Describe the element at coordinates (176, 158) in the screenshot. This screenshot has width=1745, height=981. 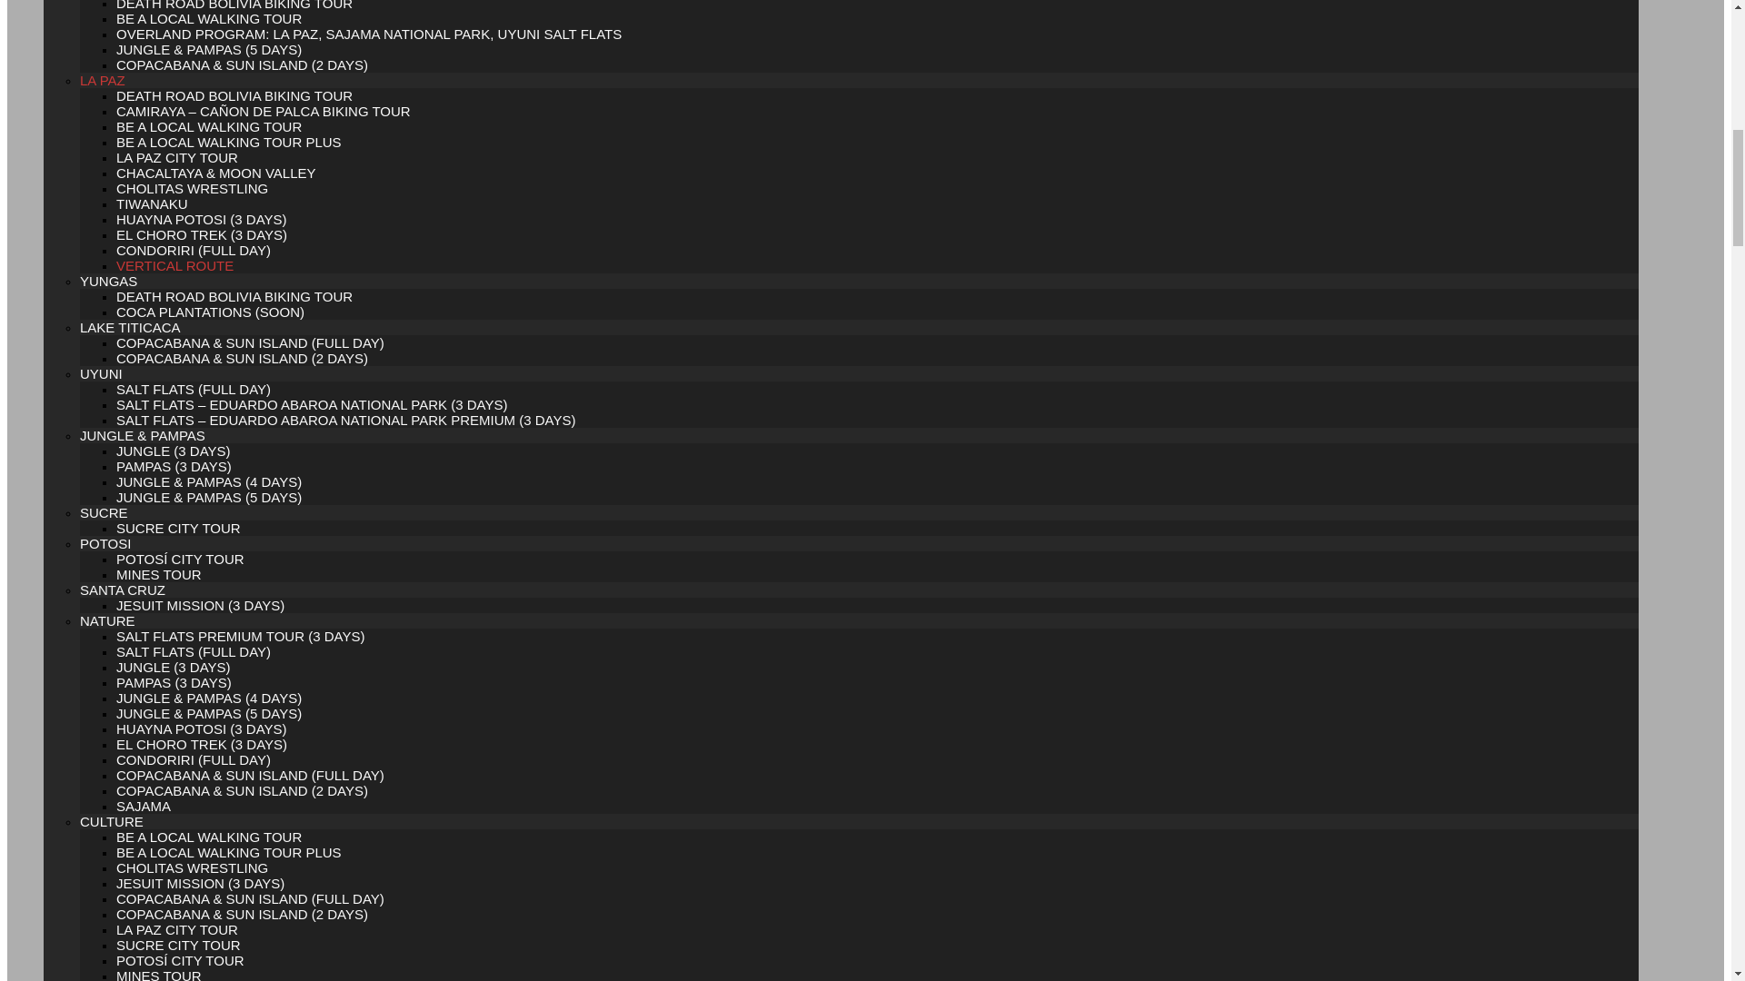
I see `LA PAZ CITY TOUR` at that location.